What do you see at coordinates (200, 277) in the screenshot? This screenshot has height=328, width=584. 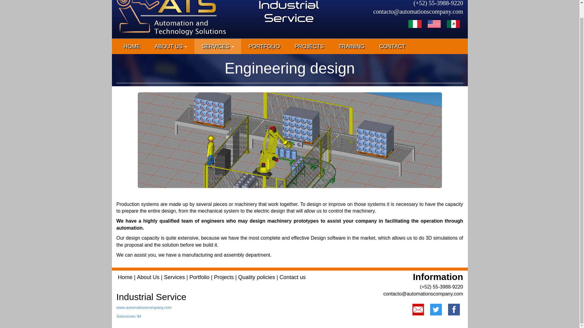 I see `Portfolio` at bounding box center [200, 277].